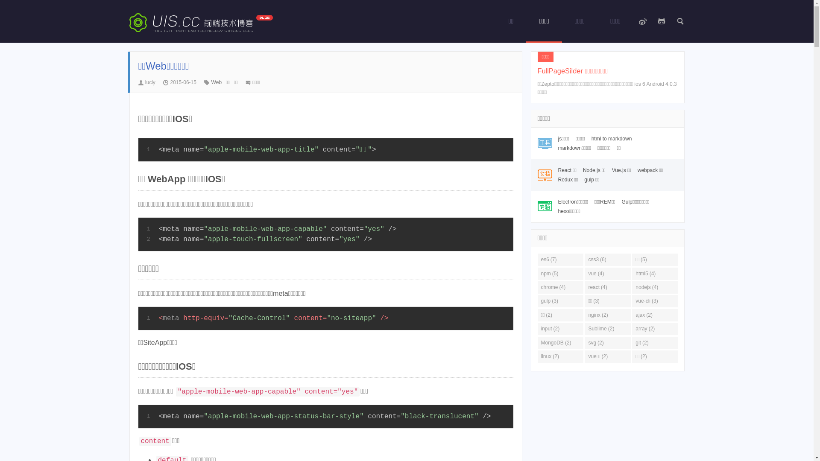  What do you see at coordinates (560, 343) in the screenshot?
I see `MongoDB2` at bounding box center [560, 343].